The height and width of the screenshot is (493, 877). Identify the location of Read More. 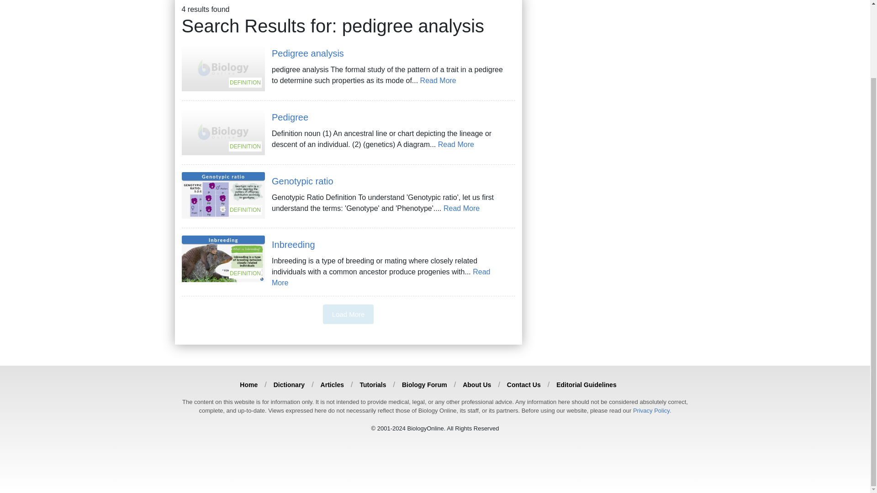
(456, 144).